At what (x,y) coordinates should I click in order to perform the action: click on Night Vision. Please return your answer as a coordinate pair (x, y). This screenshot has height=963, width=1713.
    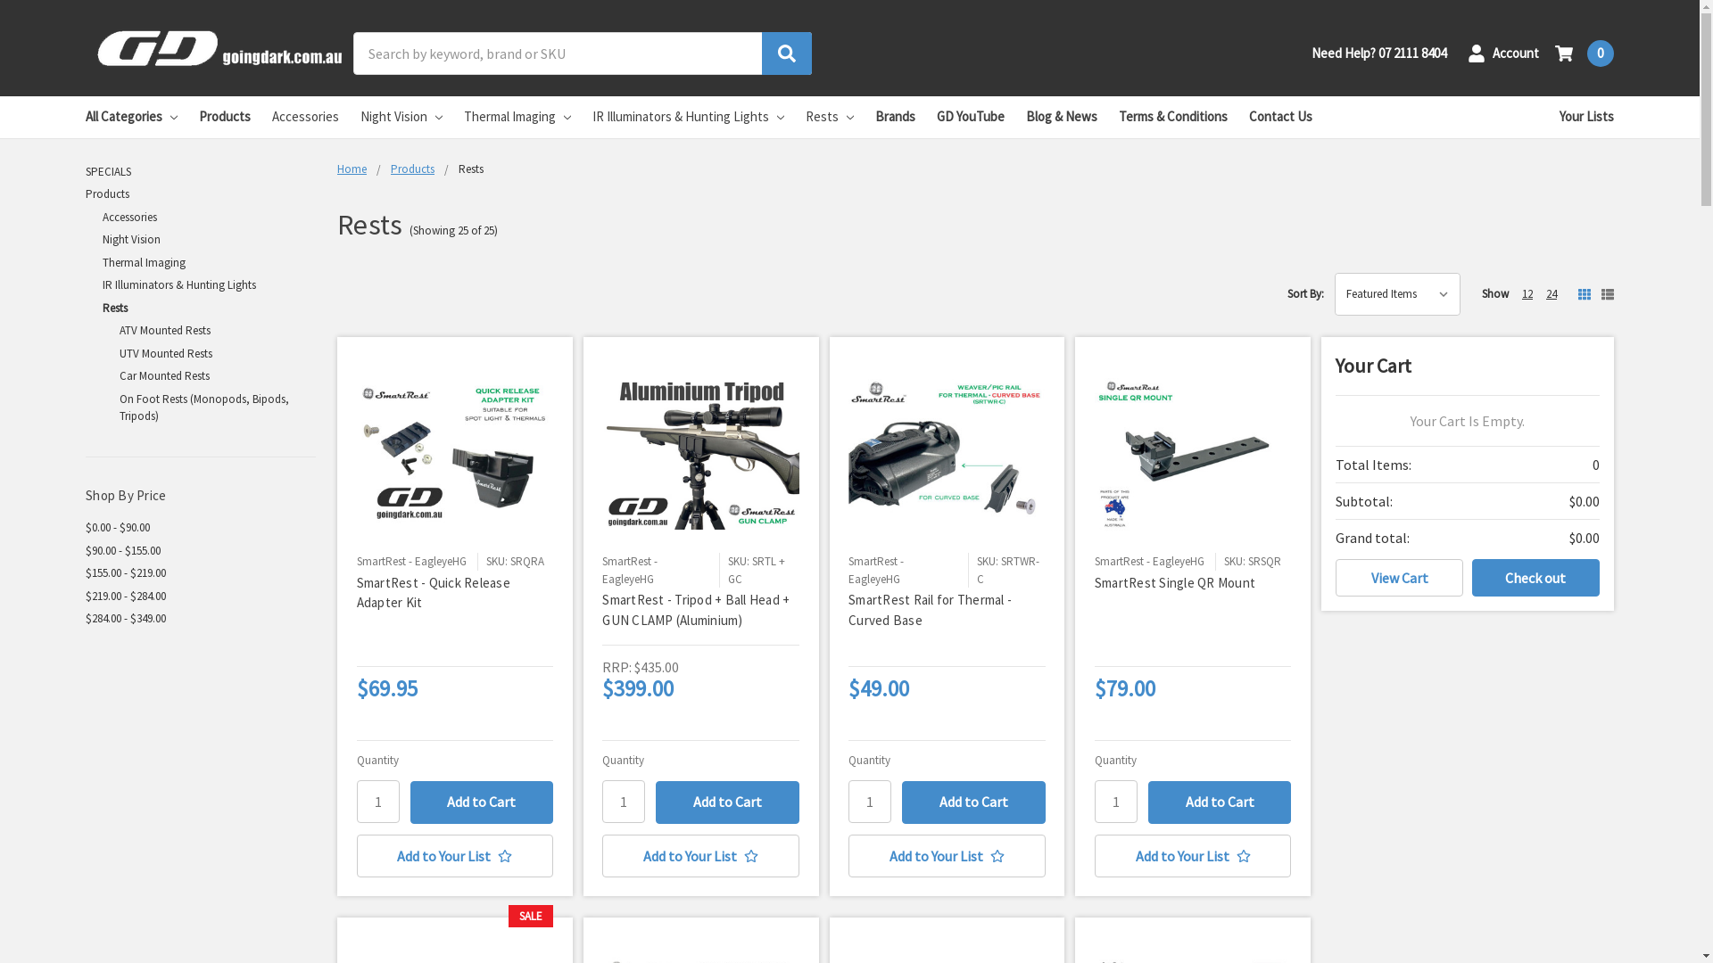
    Looking at the image, I should click on (209, 240).